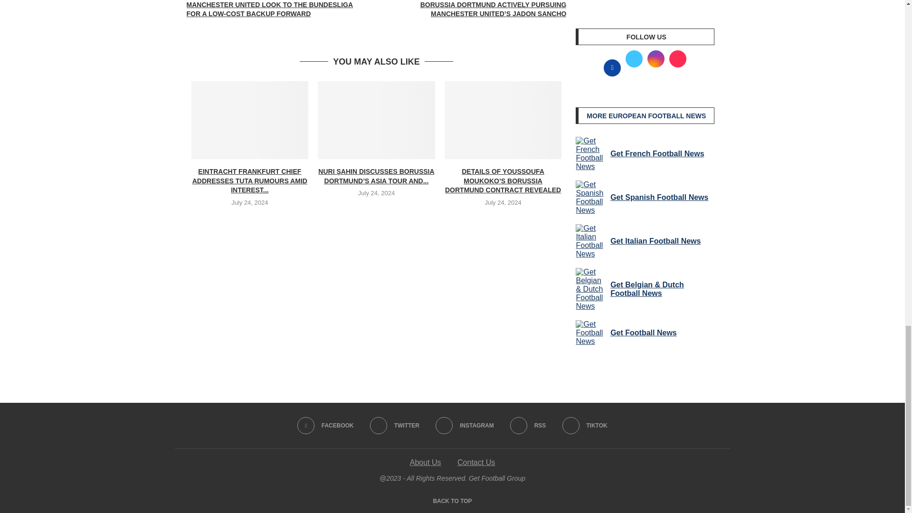  Describe the element at coordinates (591, 241) in the screenshot. I see `Get Italian Football News` at that location.